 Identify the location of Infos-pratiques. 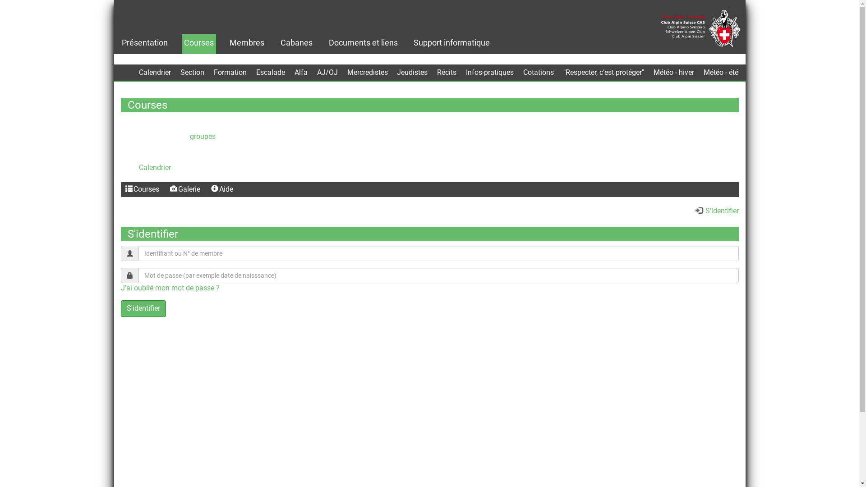
(490, 73).